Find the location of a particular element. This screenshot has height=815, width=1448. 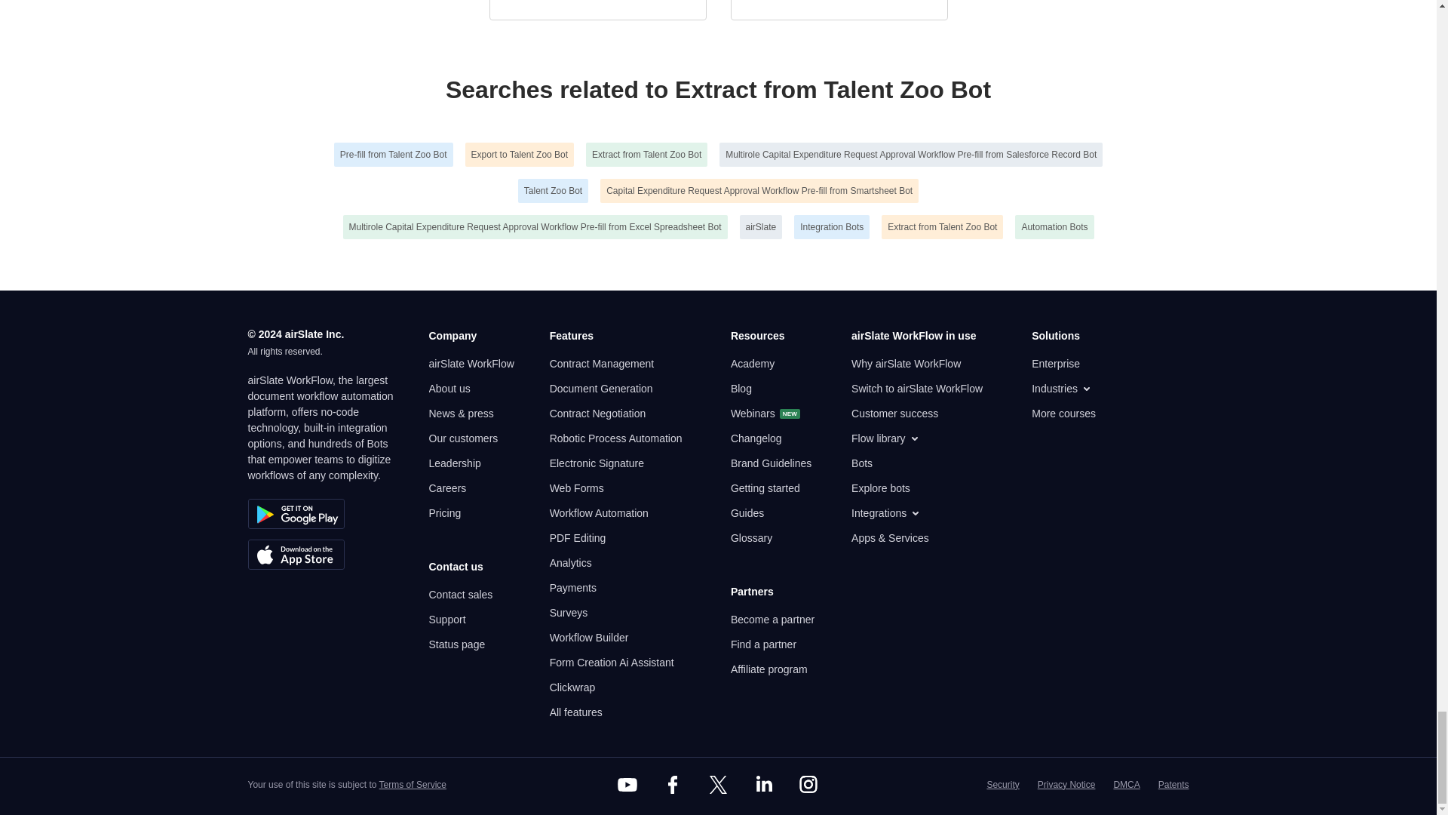

YouTube is located at coordinates (627, 785).